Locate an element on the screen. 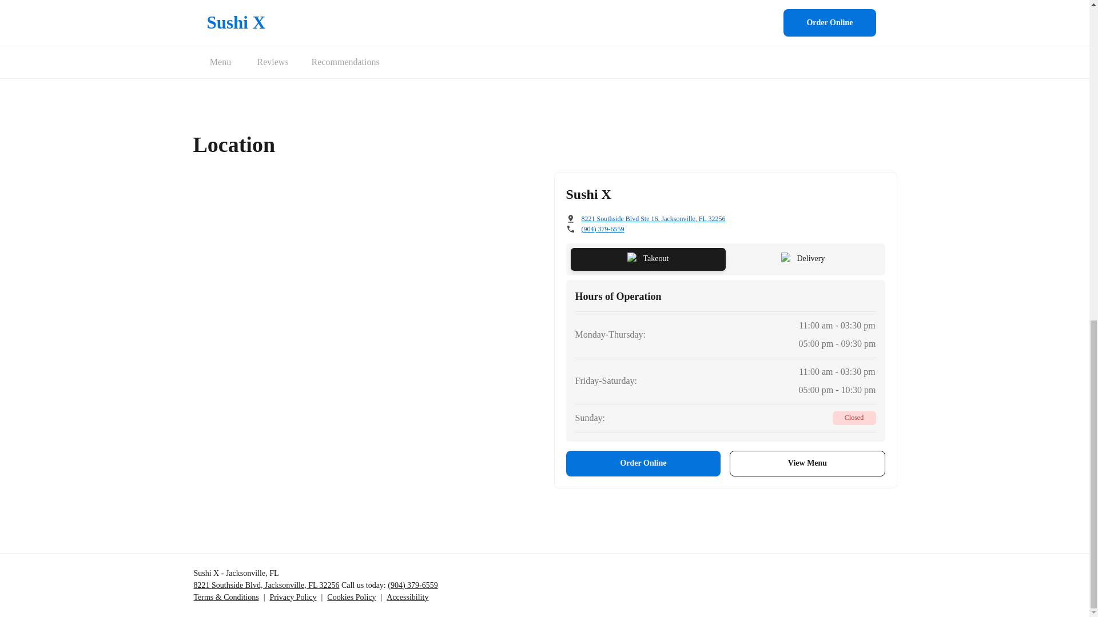 This screenshot has height=617, width=1098. 8221 Southside Blvd Ste 16, Jacksonville, FL 32256 is located at coordinates (653, 218).